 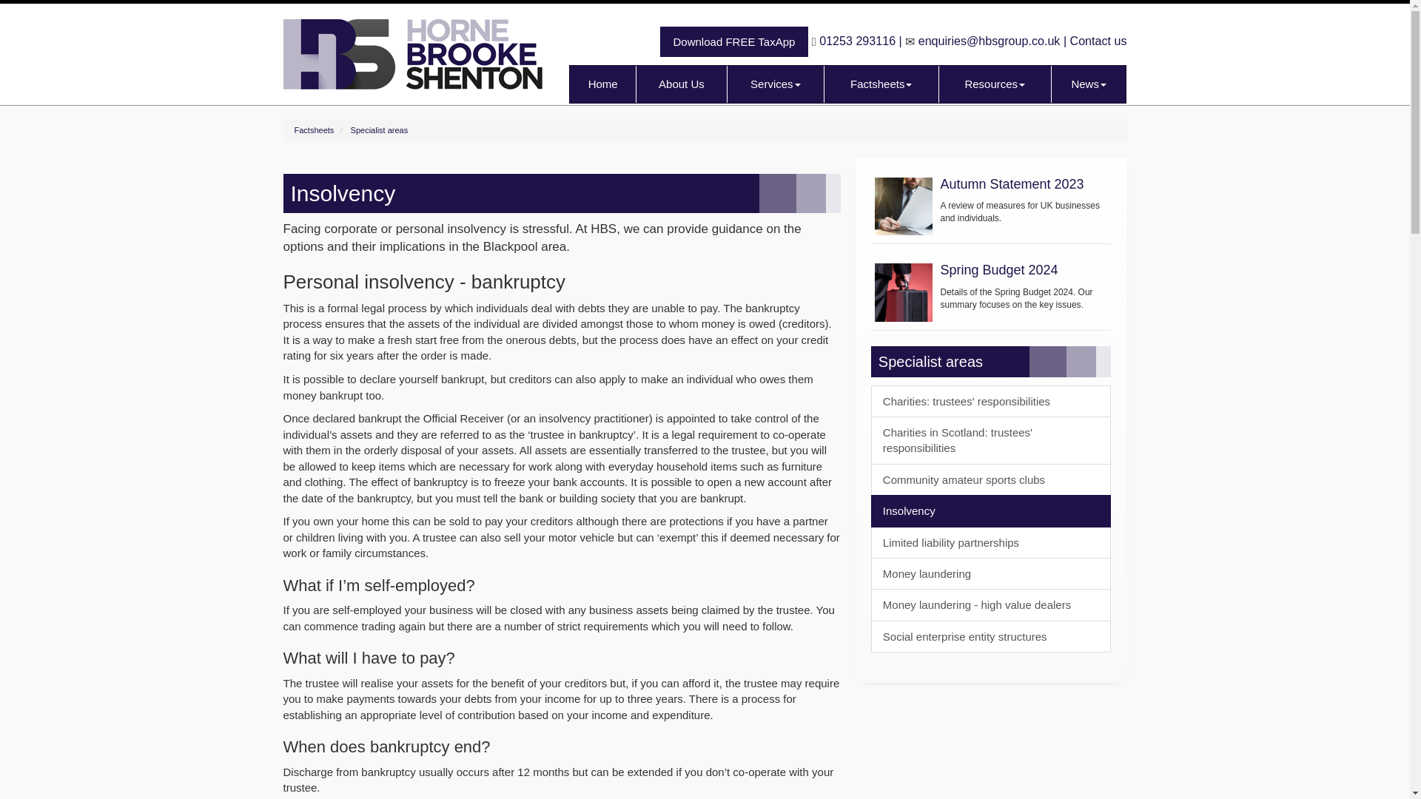 I want to click on Home, so click(x=602, y=84).